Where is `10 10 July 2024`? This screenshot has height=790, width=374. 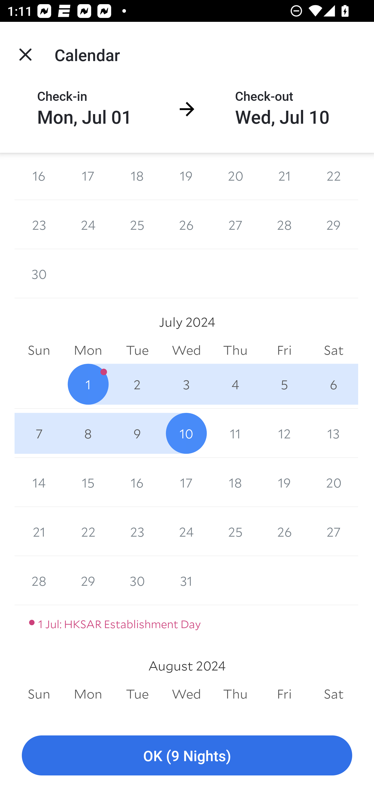 10 10 July 2024 is located at coordinates (186, 433).